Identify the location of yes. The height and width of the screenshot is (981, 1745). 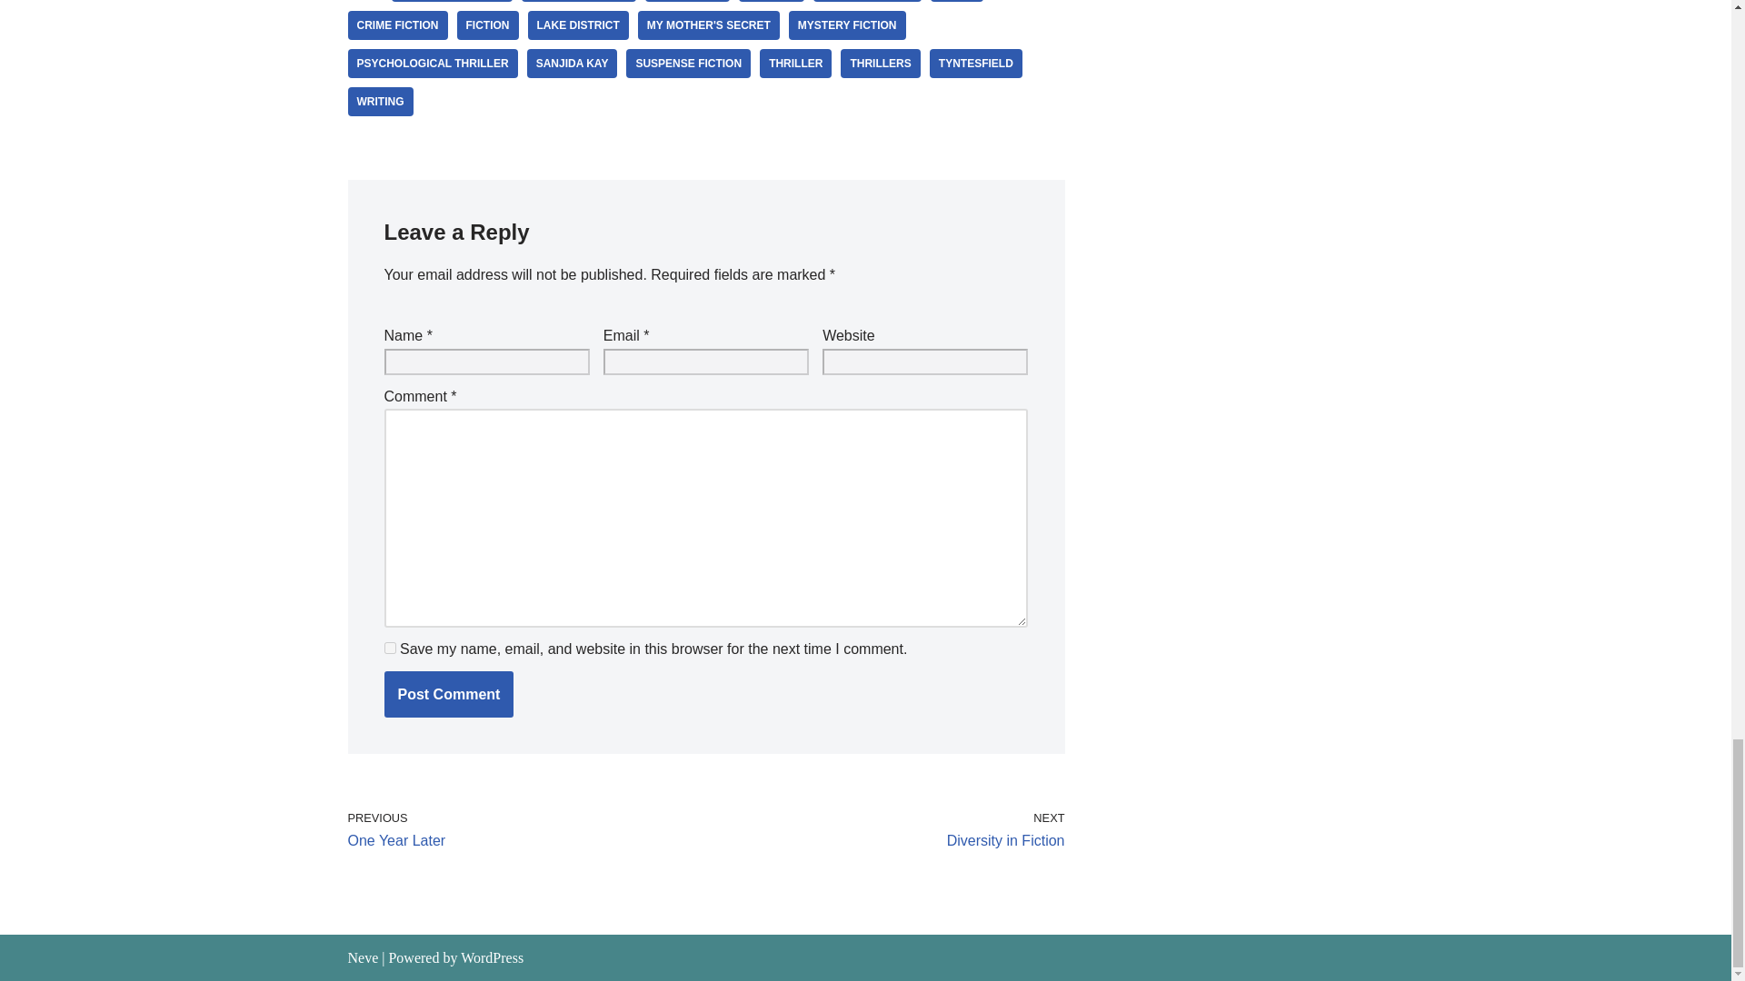
(389, 649).